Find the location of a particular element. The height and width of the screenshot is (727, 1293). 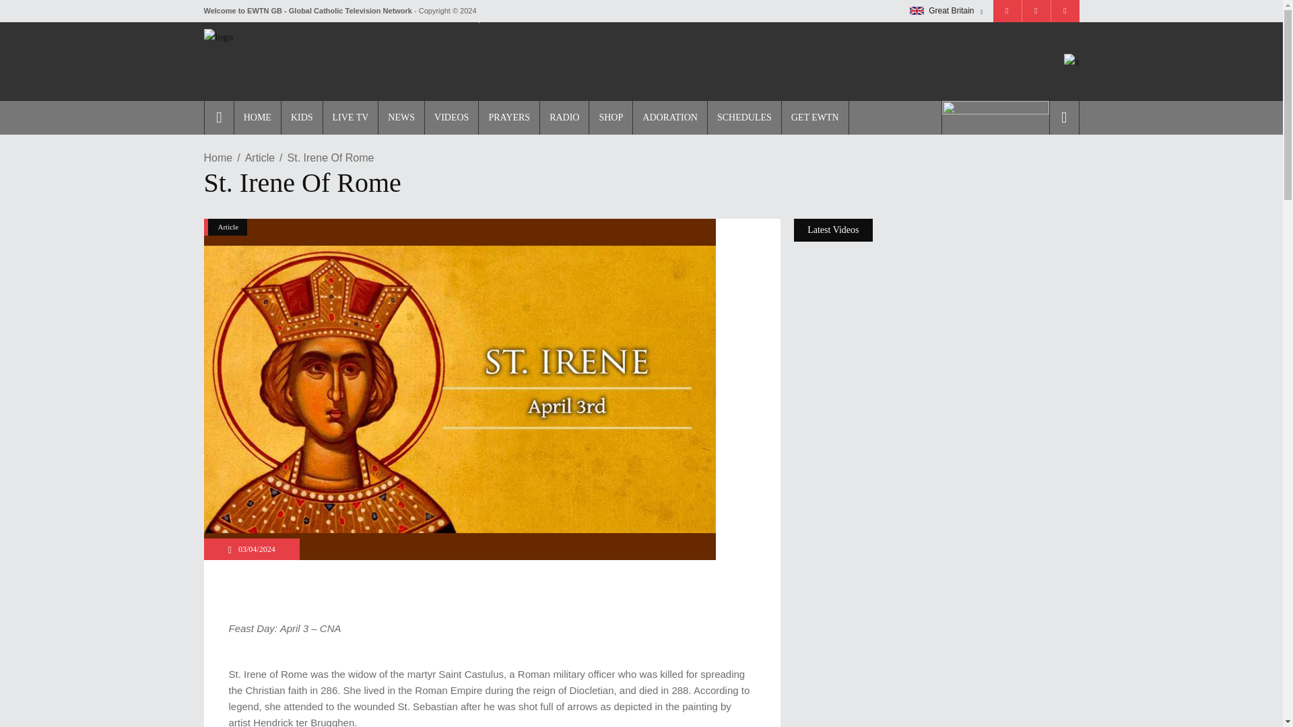

ADORATION is located at coordinates (669, 117).